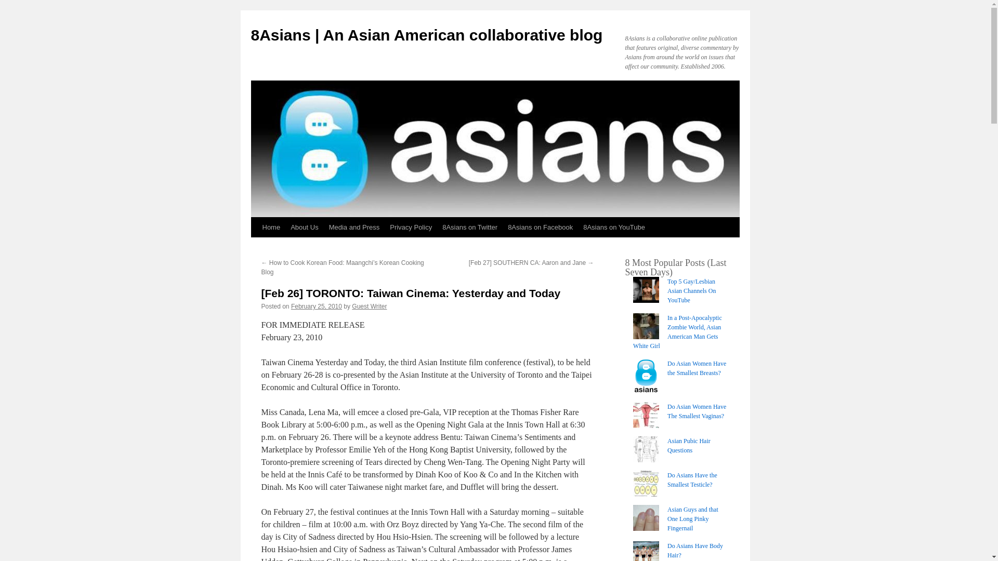 The height and width of the screenshot is (561, 998). Describe the element at coordinates (305, 228) in the screenshot. I see `About Us` at that location.